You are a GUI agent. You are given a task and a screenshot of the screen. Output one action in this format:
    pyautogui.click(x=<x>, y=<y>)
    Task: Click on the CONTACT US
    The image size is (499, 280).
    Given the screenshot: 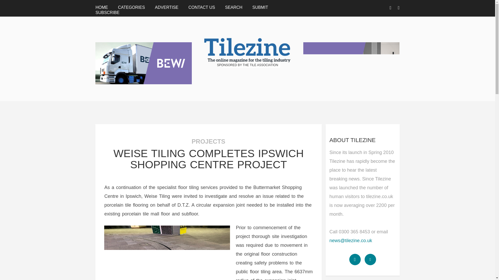 What is the action you would take?
    pyautogui.click(x=202, y=7)
    